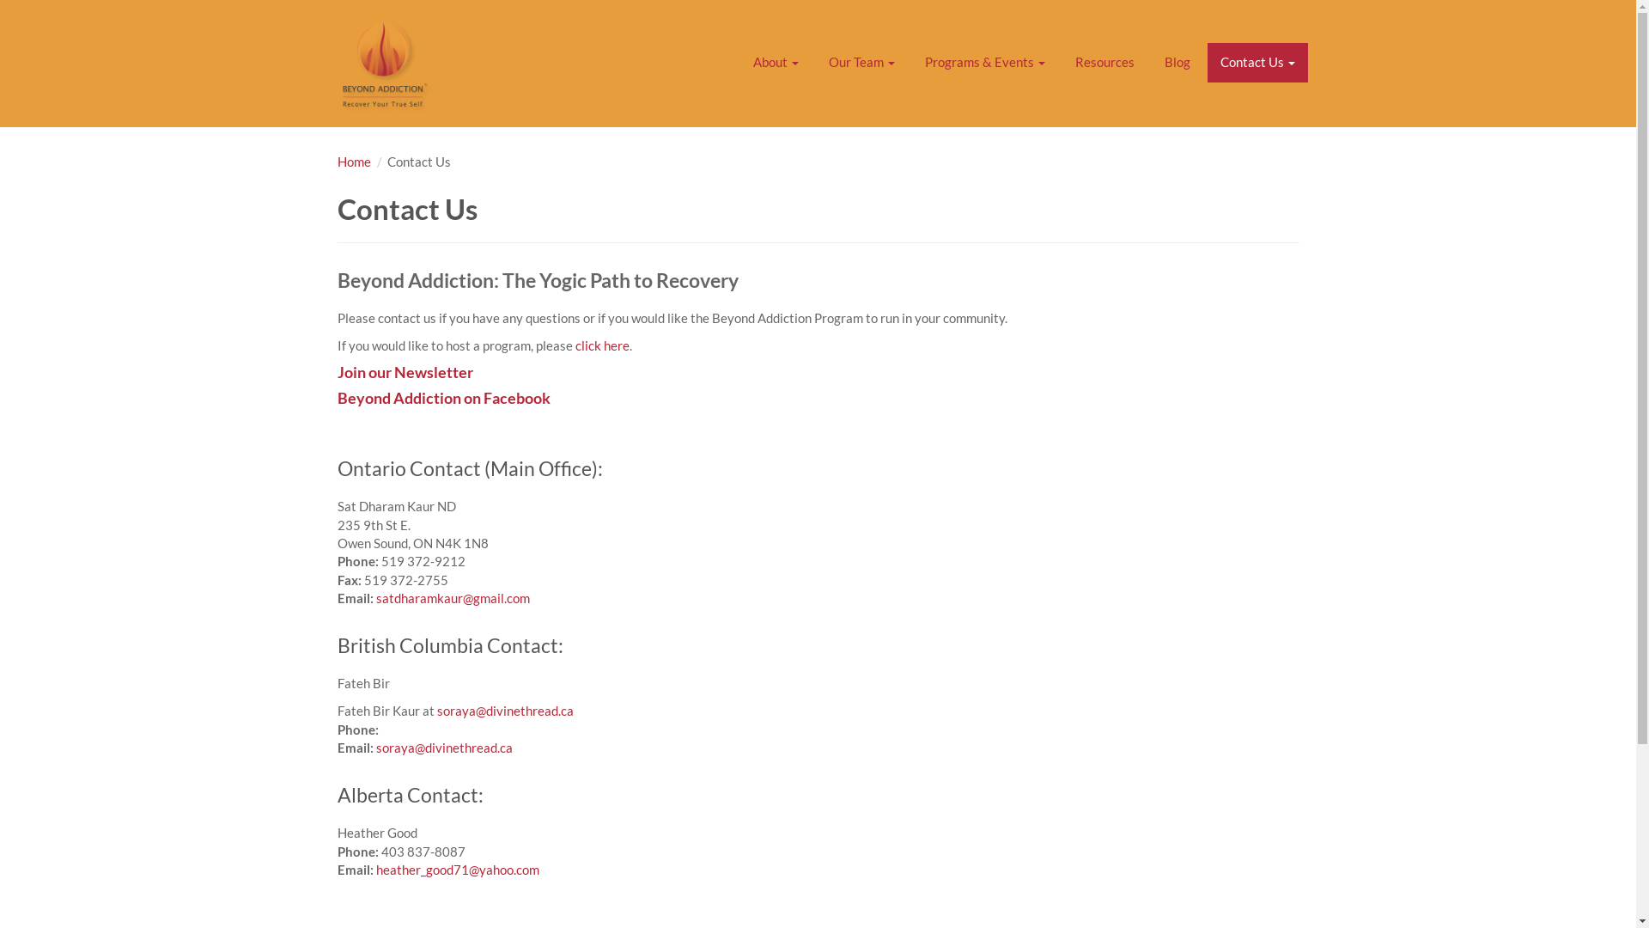 The image size is (1649, 928). Describe the element at coordinates (776, 63) in the screenshot. I see `About` at that location.